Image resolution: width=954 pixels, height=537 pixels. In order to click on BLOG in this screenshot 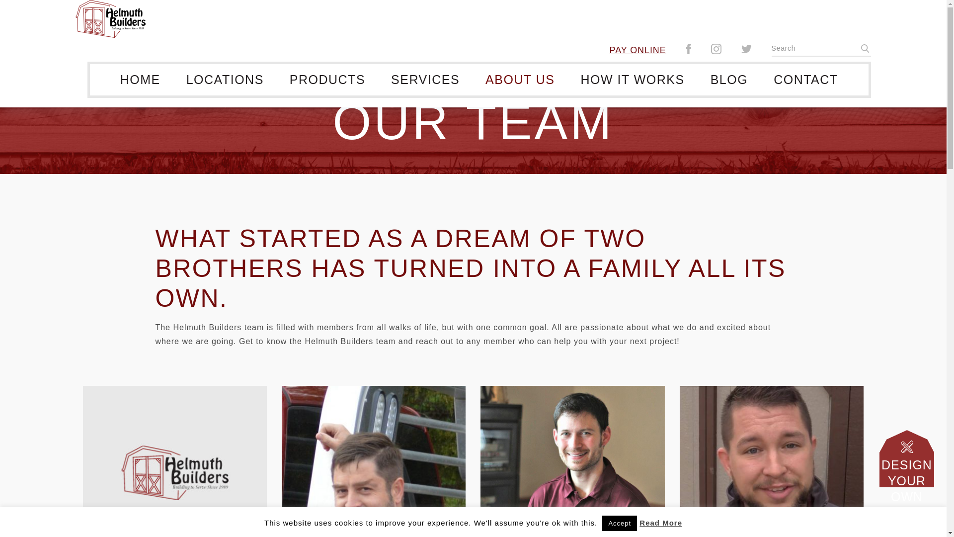, I will do `click(728, 80)`.